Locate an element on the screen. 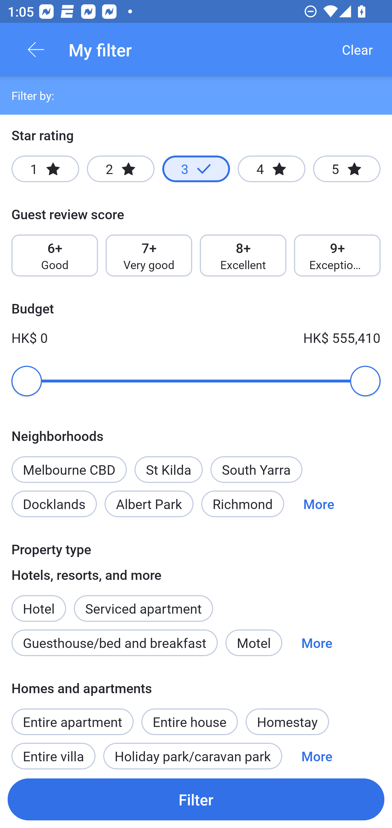 This screenshot has width=392, height=828. Entire villa is located at coordinates (53, 752).